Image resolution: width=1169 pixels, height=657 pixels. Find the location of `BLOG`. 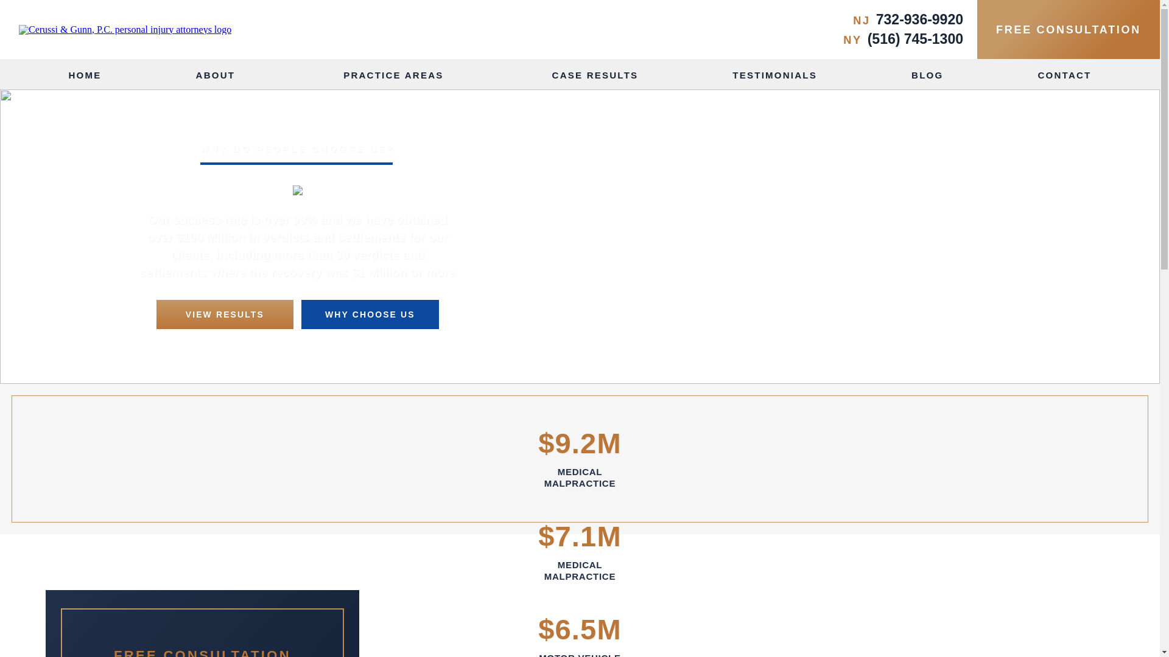

BLOG is located at coordinates (927, 74).